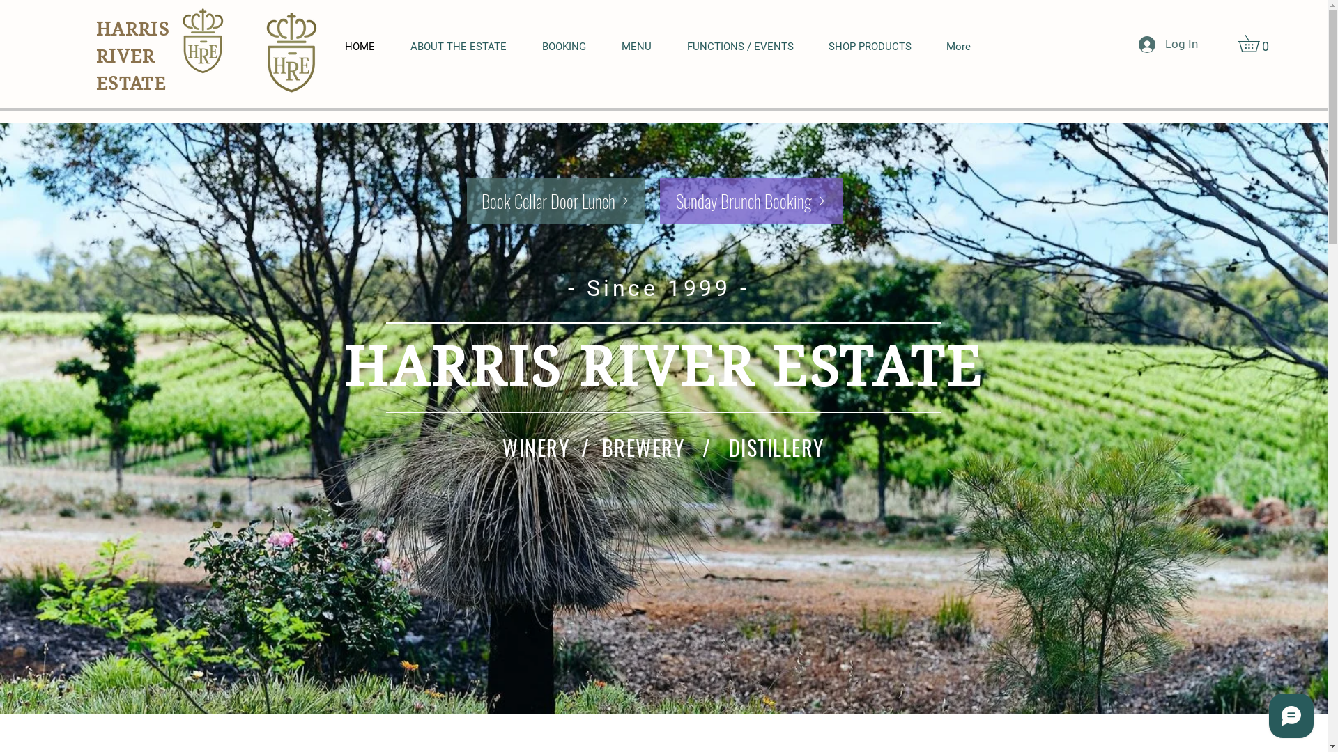 Image resolution: width=1338 pixels, height=752 pixels. I want to click on Log In, so click(1168, 45).